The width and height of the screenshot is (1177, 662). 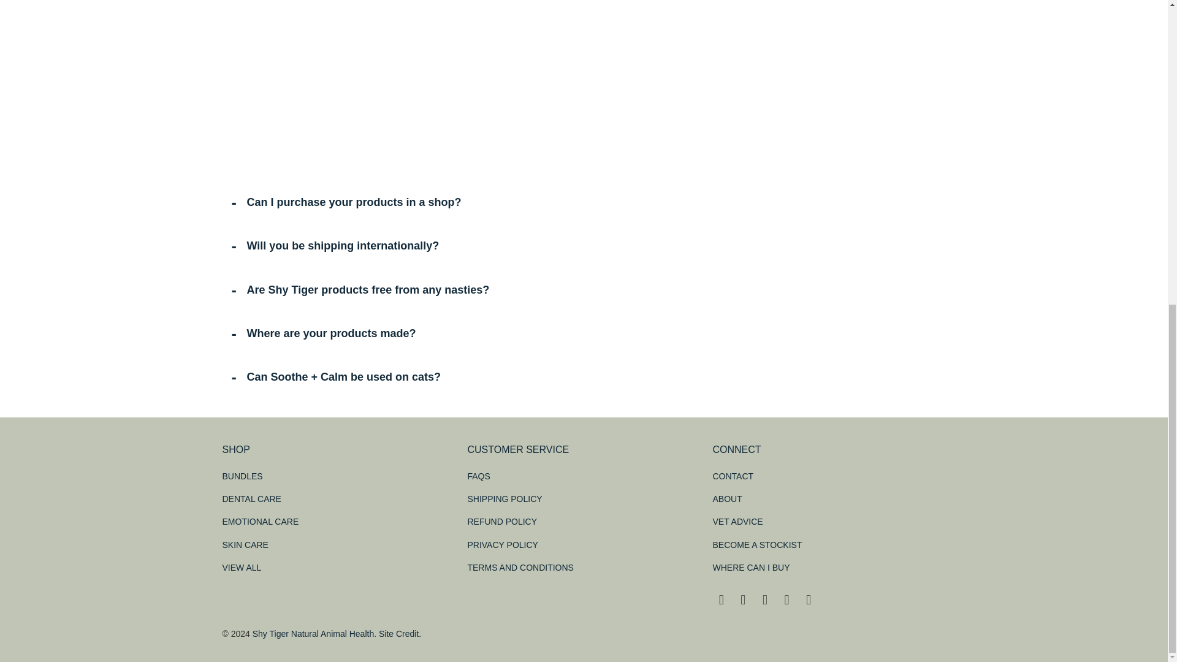 I want to click on Shy Tiger Natural Animal Health on Facebook, so click(x=721, y=599).